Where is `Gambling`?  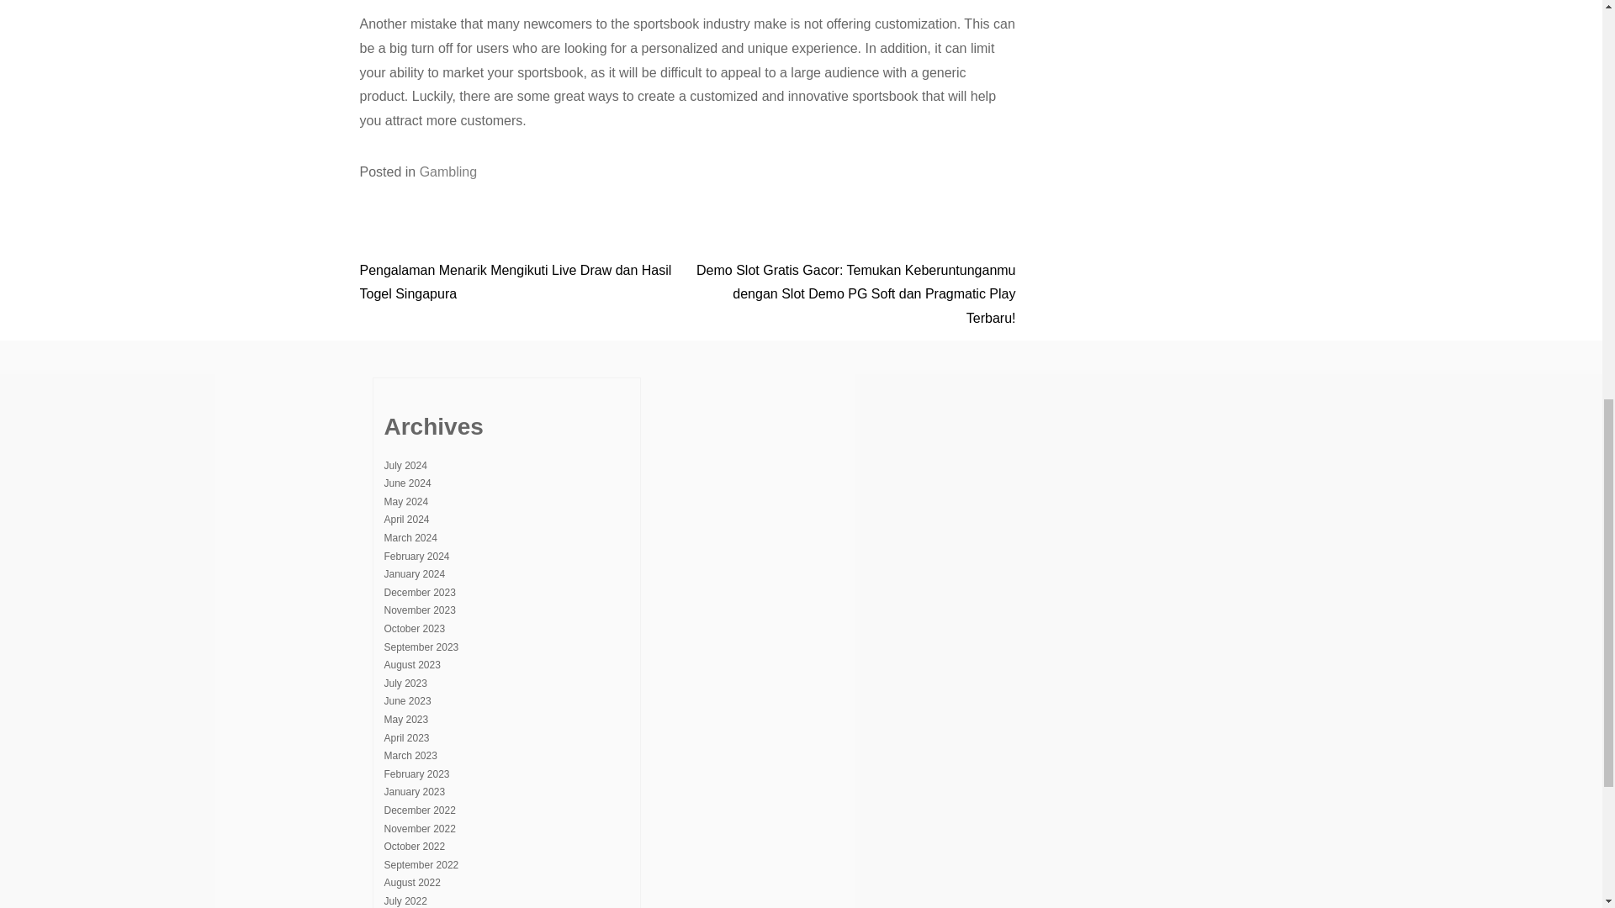
Gambling is located at coordinates (447, 172).